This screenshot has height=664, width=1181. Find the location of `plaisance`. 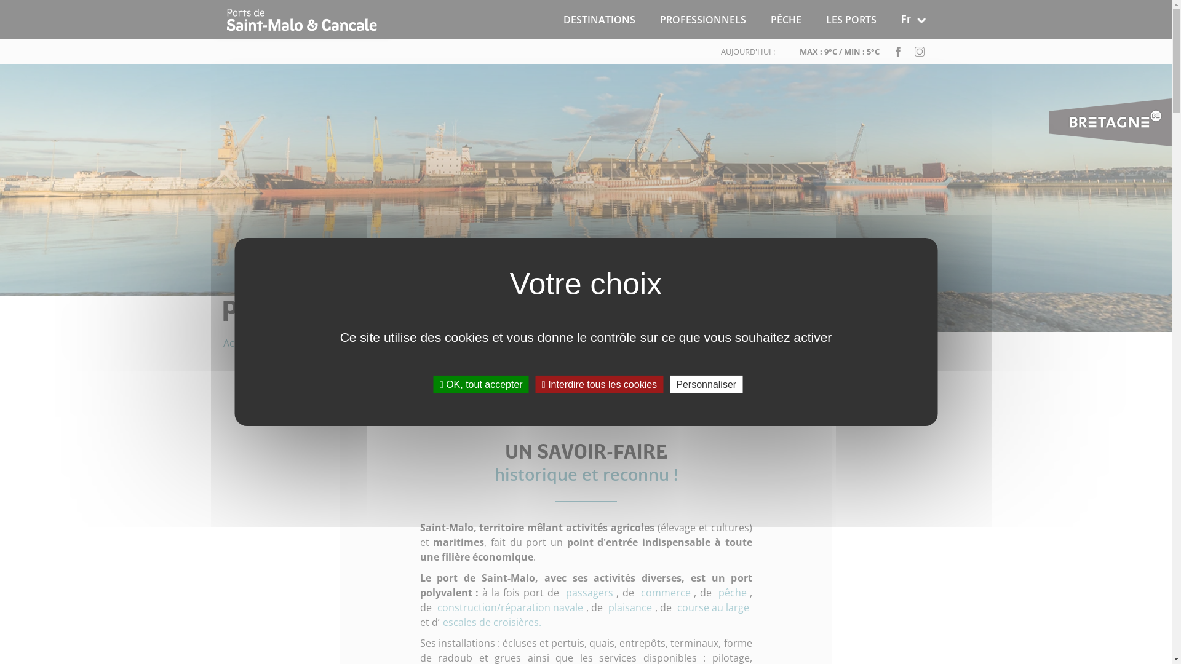

plaisance is located at coordinates (630, 607).